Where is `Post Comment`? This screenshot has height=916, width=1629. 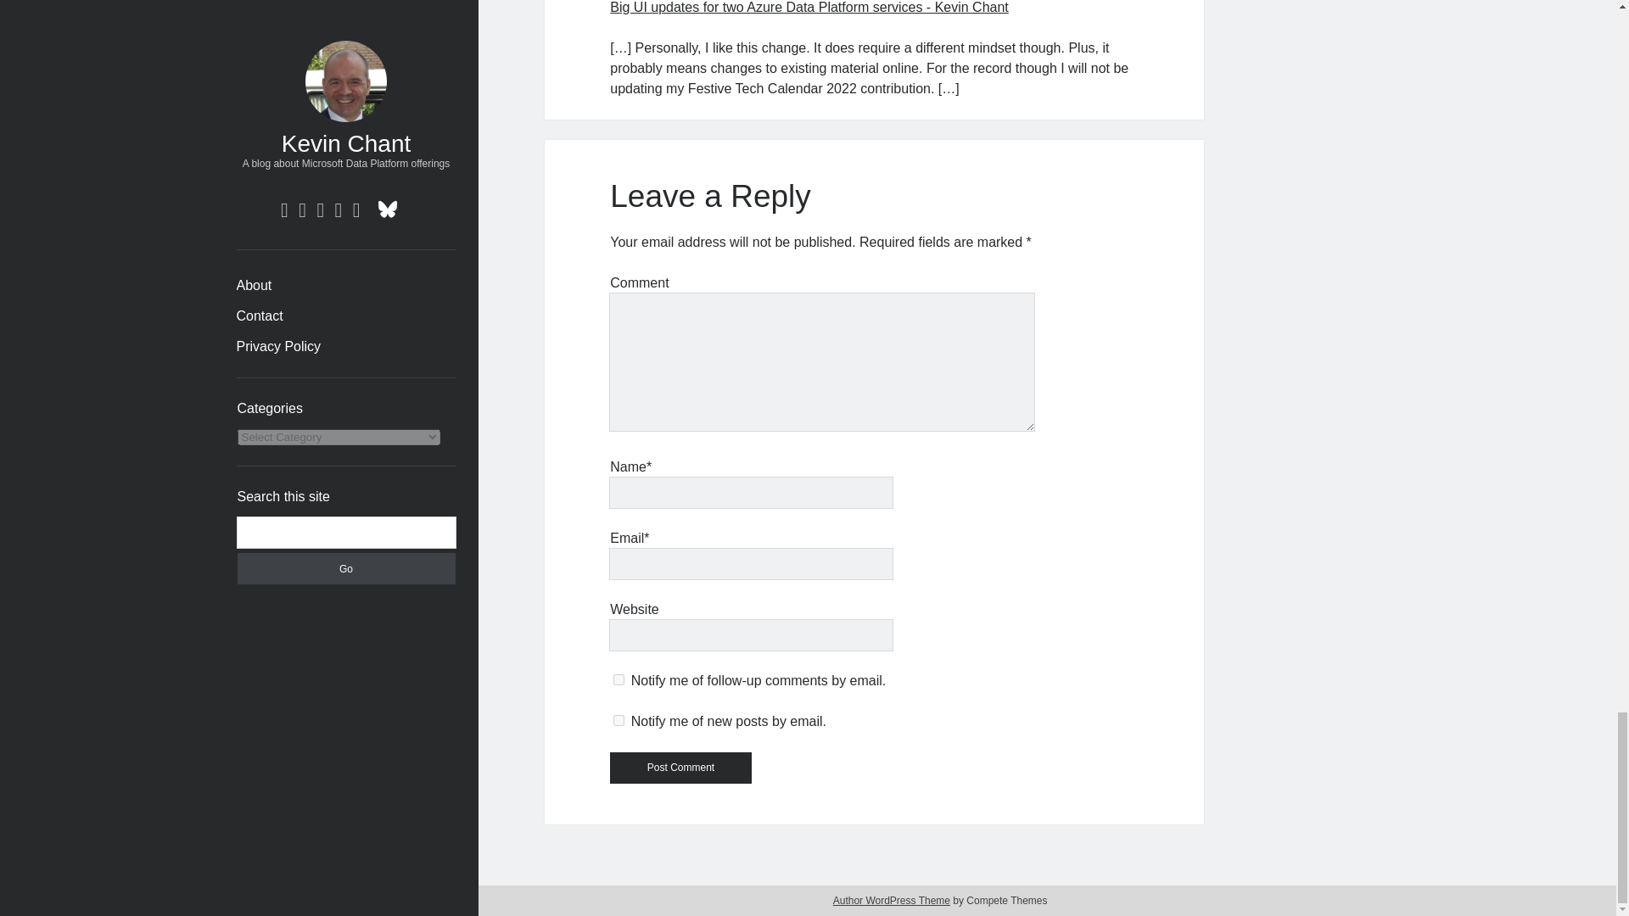 Post Comment is located at coordinates (680, 768).